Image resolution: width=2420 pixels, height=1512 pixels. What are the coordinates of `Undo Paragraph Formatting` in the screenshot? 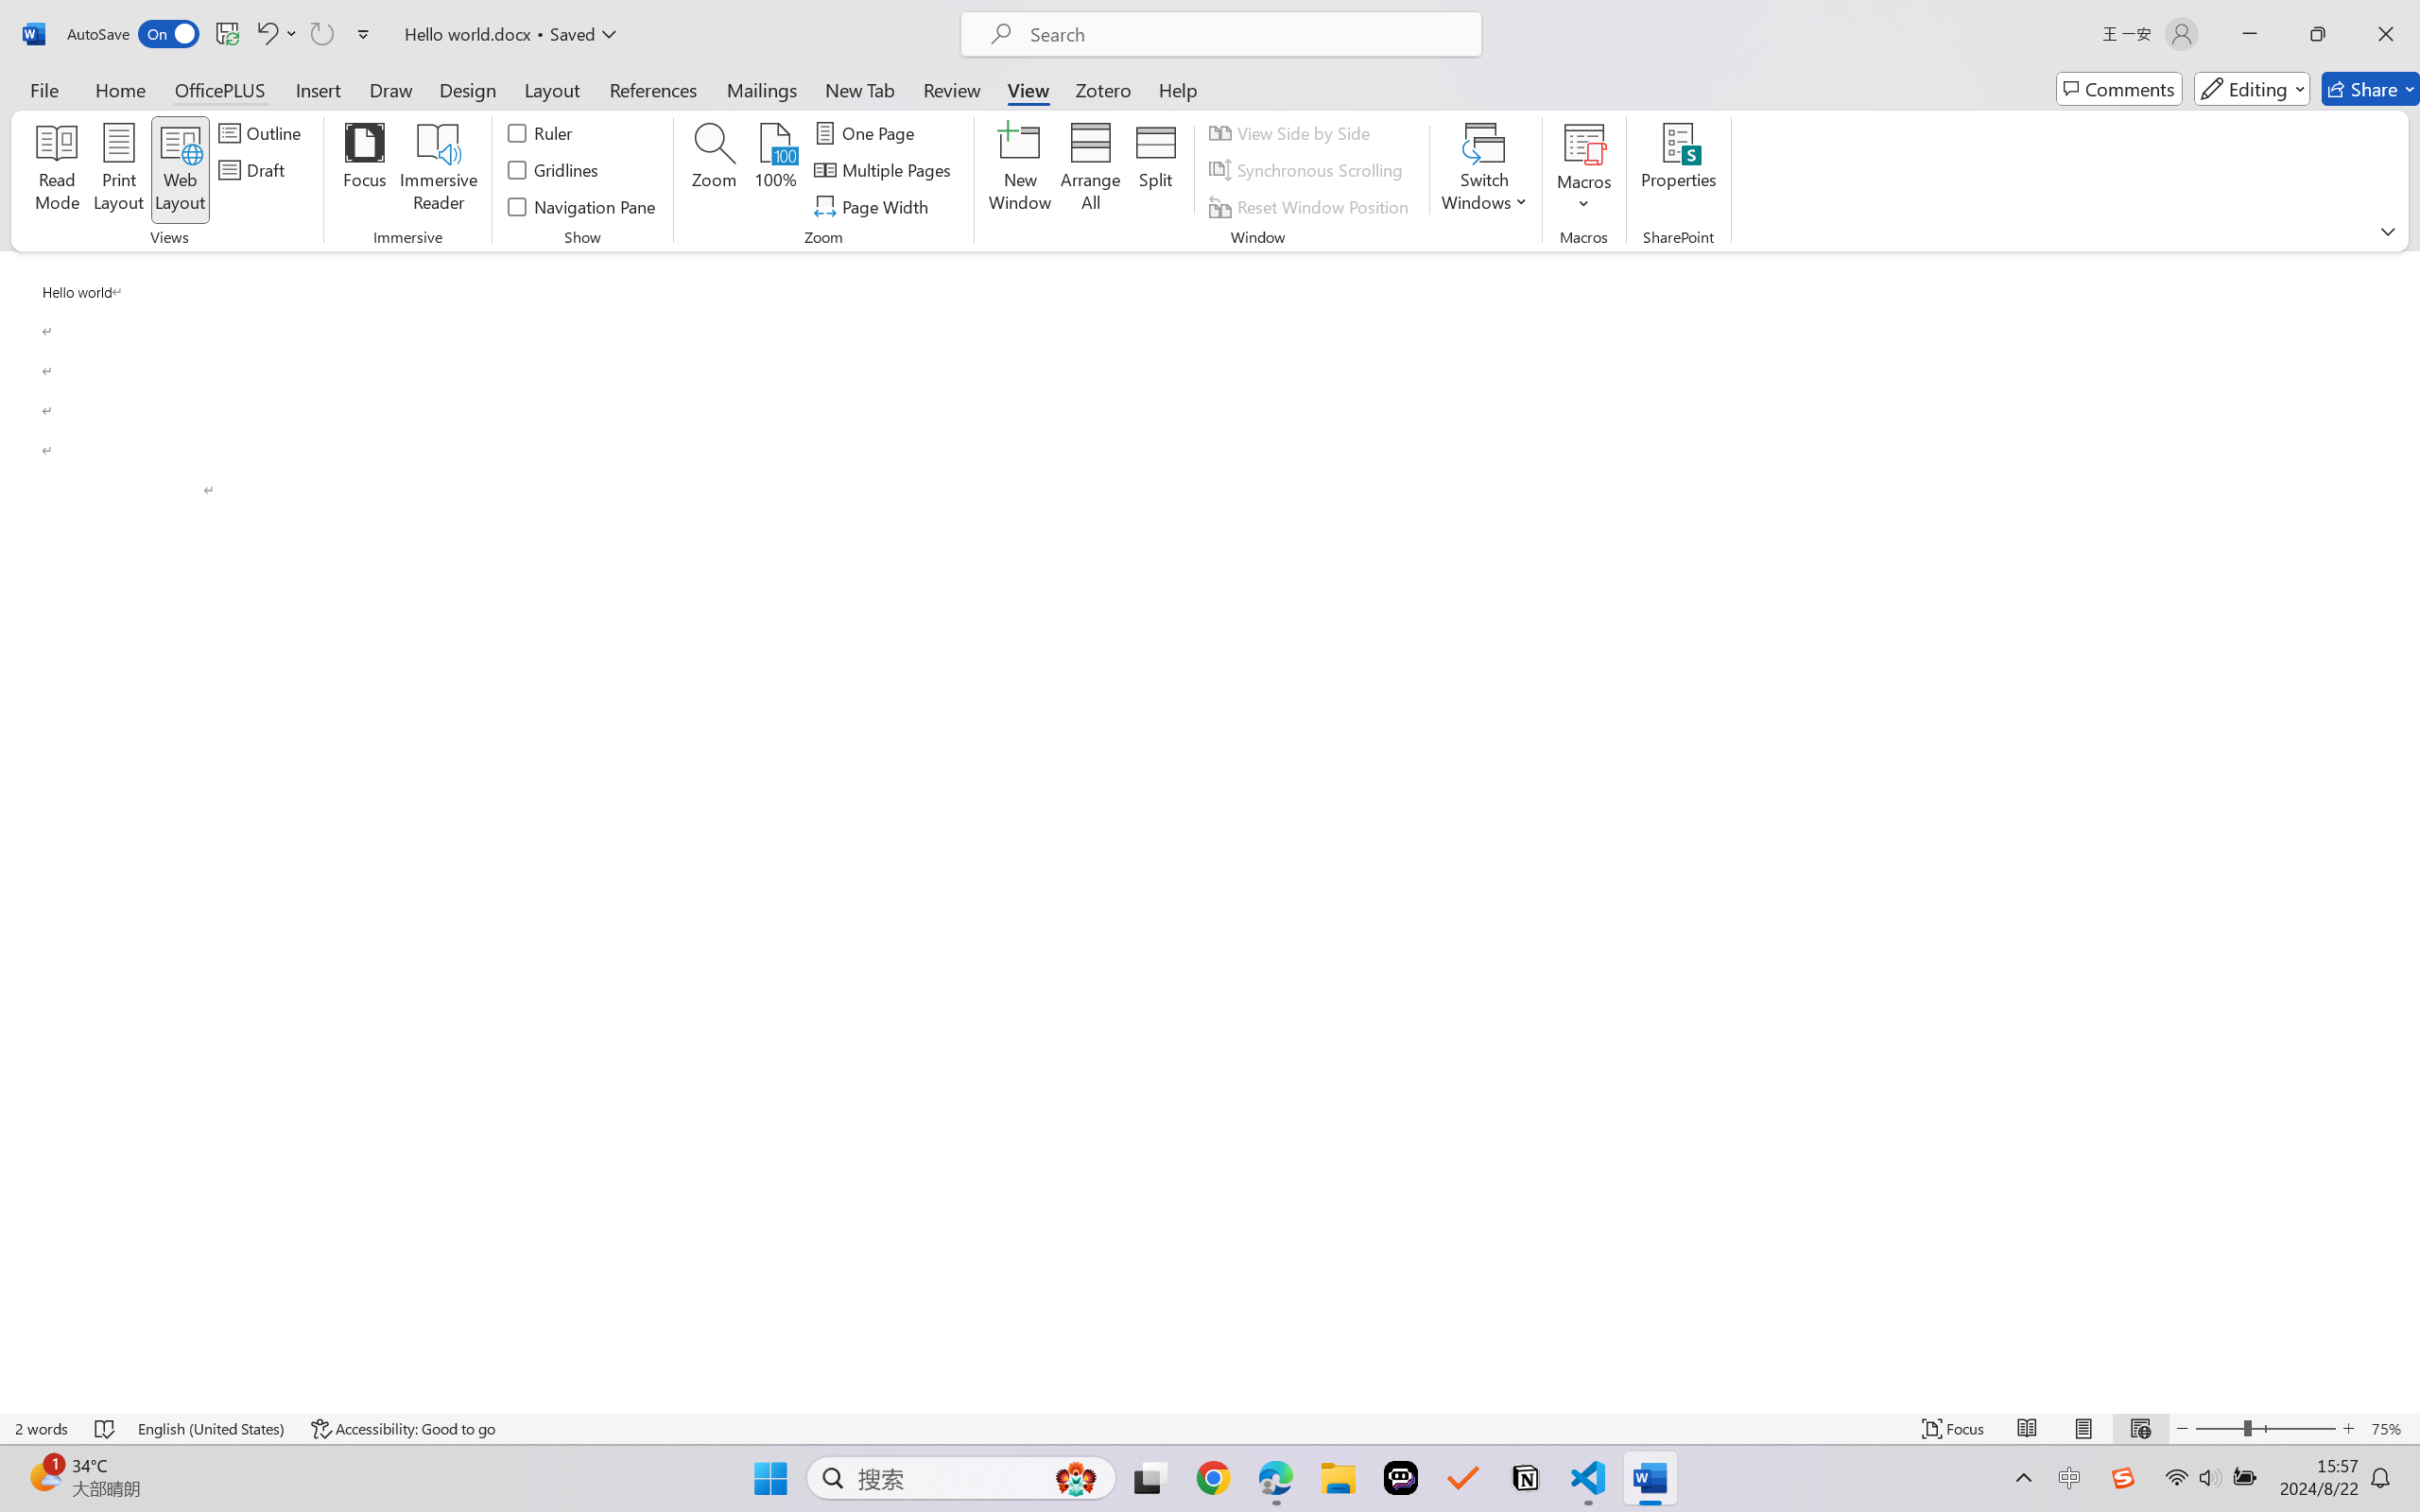 It's located at (266, 34).